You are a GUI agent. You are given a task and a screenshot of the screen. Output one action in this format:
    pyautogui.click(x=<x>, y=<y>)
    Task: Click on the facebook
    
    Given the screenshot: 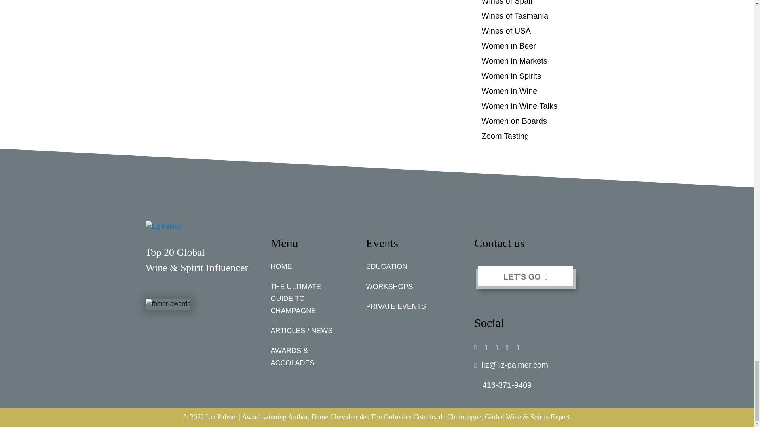 What is the action you would take?
    pyautogui.click(x=475, y=347)
    